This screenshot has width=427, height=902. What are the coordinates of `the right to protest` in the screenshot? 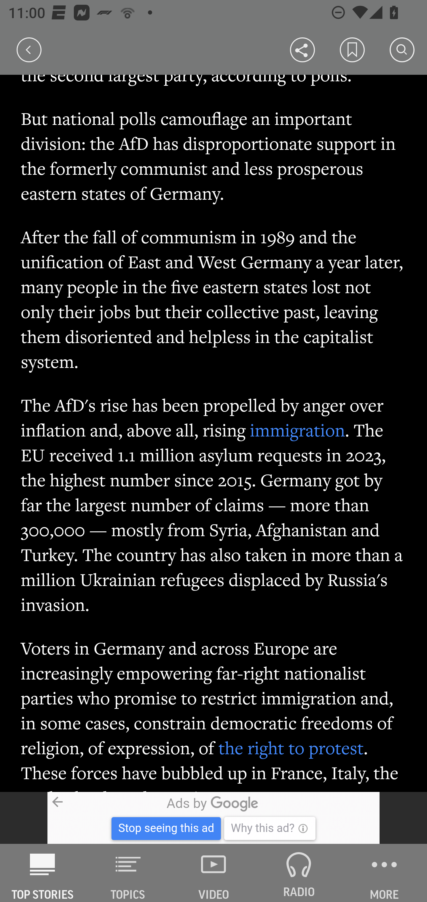 It's located at (291, 748).